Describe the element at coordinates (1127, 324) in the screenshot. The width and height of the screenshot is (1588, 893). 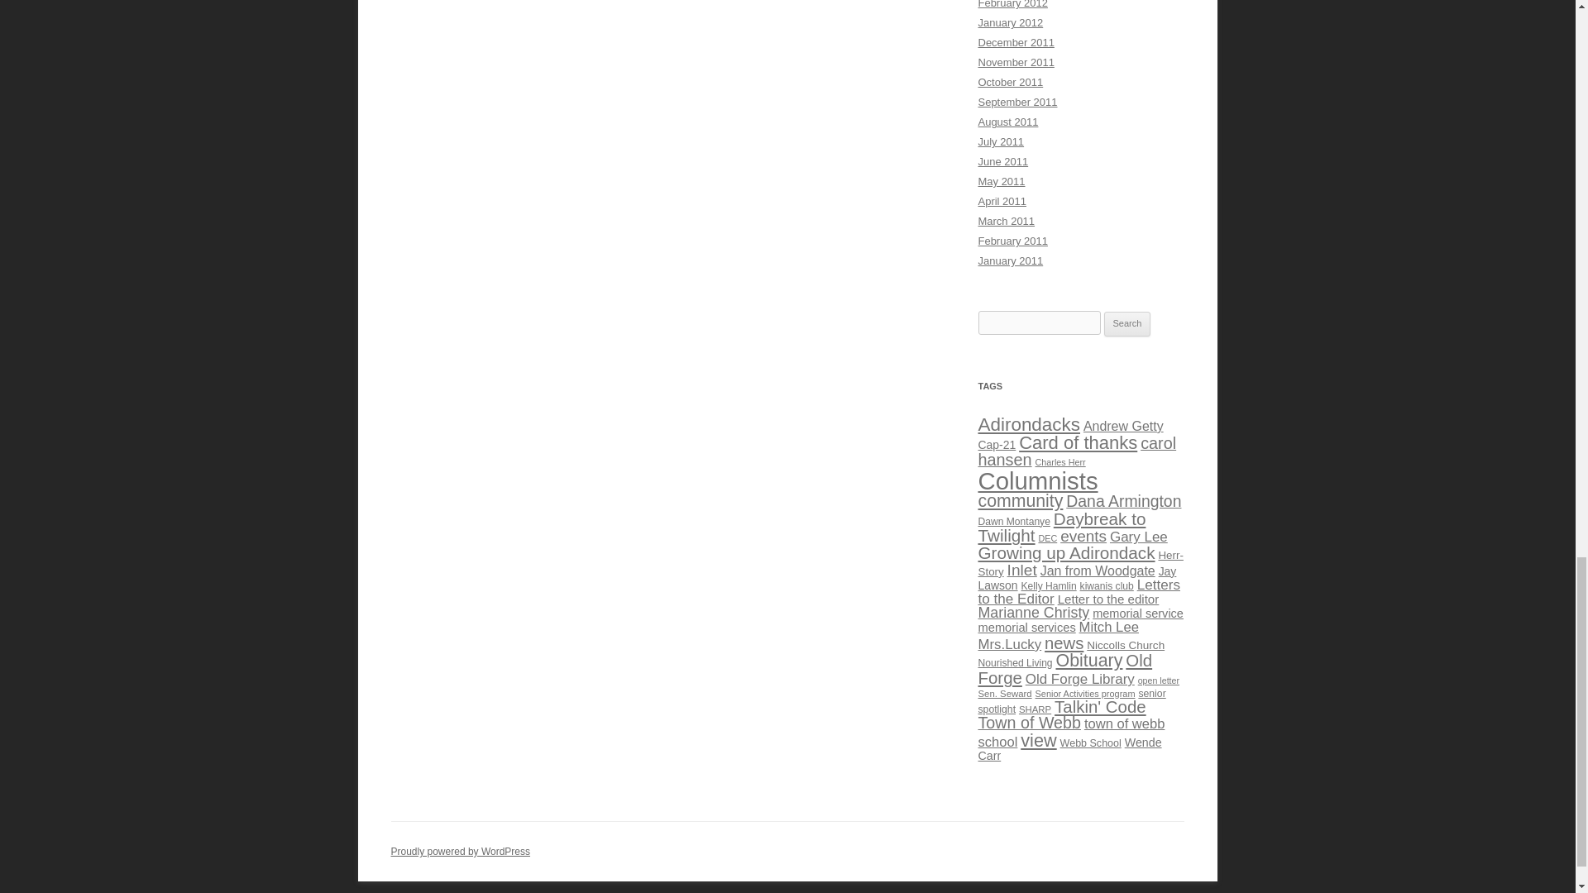
I see `Search` at that location.